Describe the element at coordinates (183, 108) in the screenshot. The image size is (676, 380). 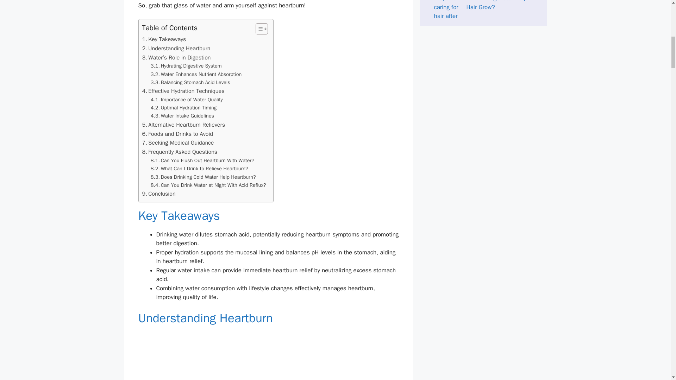
I see `Optimal Hydration Timing` at that location.